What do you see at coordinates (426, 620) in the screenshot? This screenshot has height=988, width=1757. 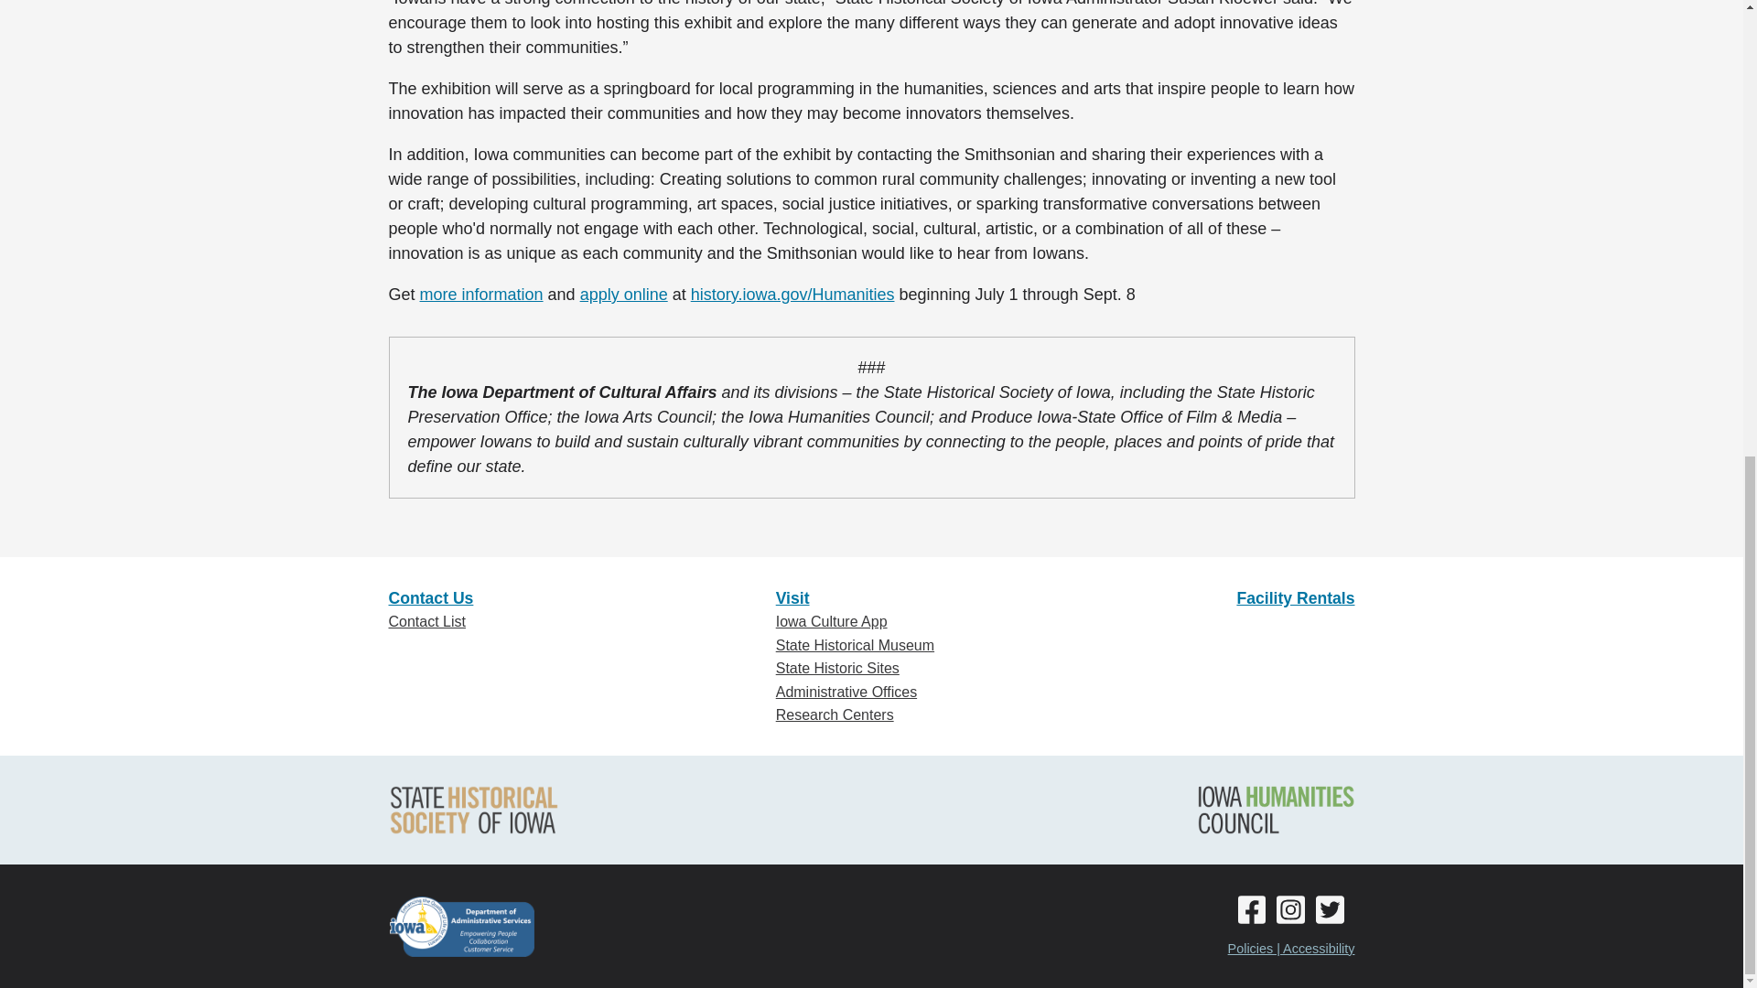 I see `Contact List` at bounding box center [426, 620].